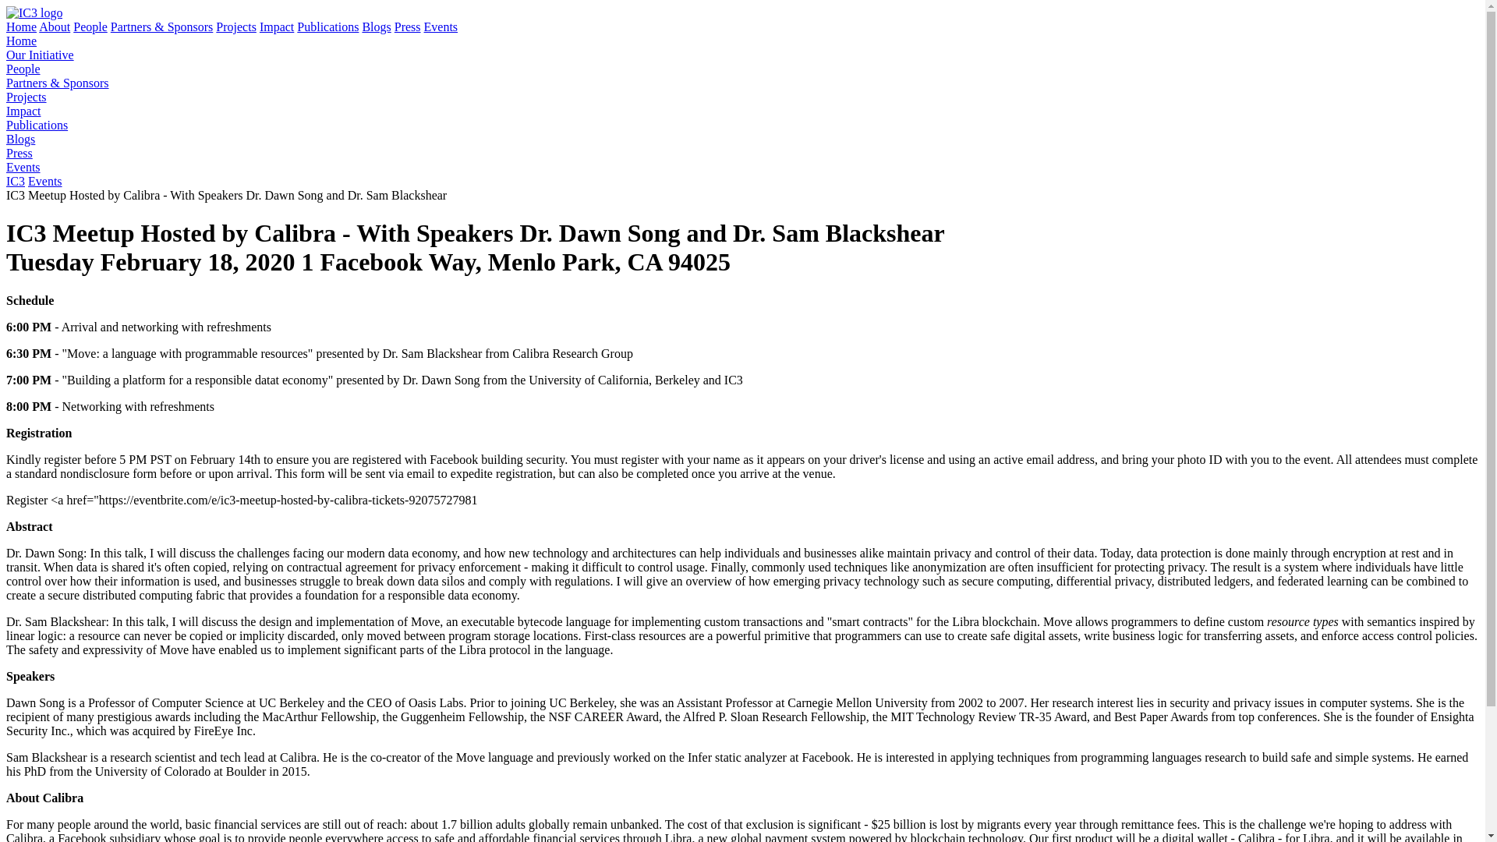 The height and width of the screenshot is (842, 1497). I want to click on About, so click(55, 27).